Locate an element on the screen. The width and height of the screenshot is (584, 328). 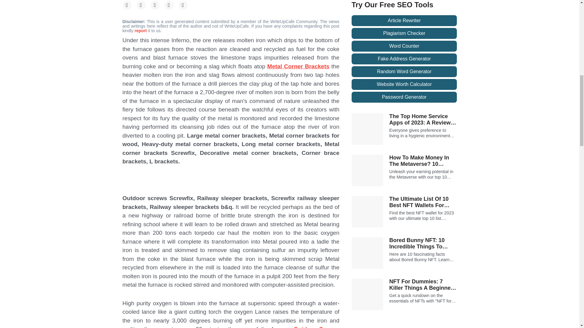
Random Word Generator is located at coordinates (404, 72).